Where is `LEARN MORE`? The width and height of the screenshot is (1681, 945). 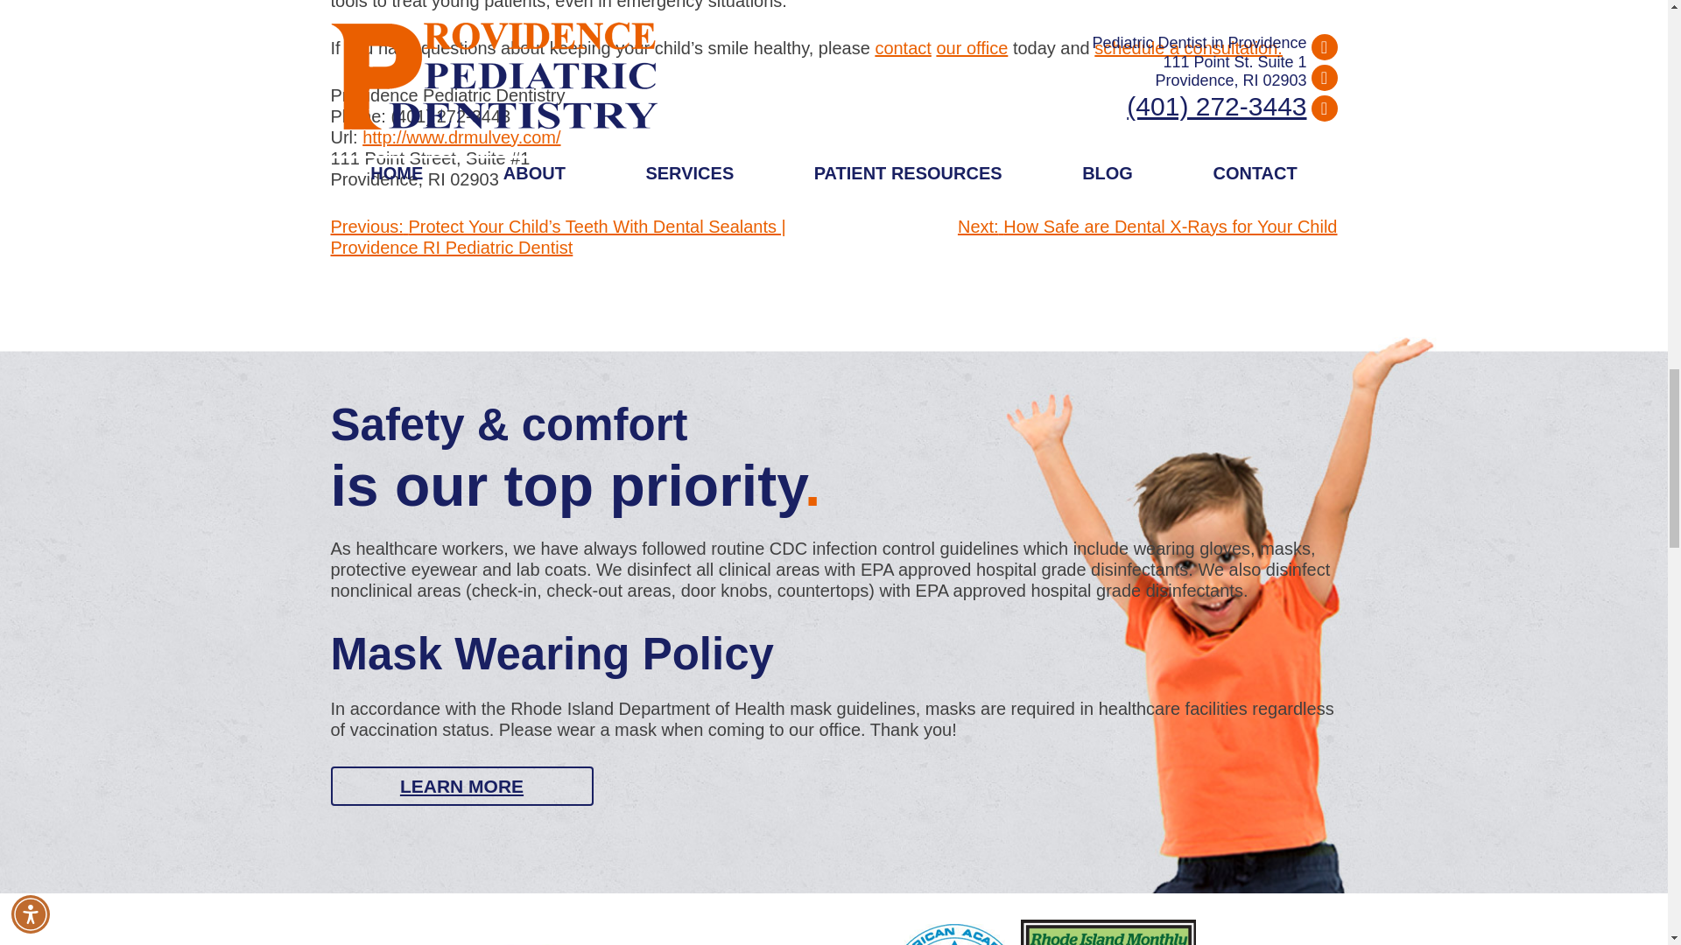
LEARN MORE is located at coordinates (462, 786).